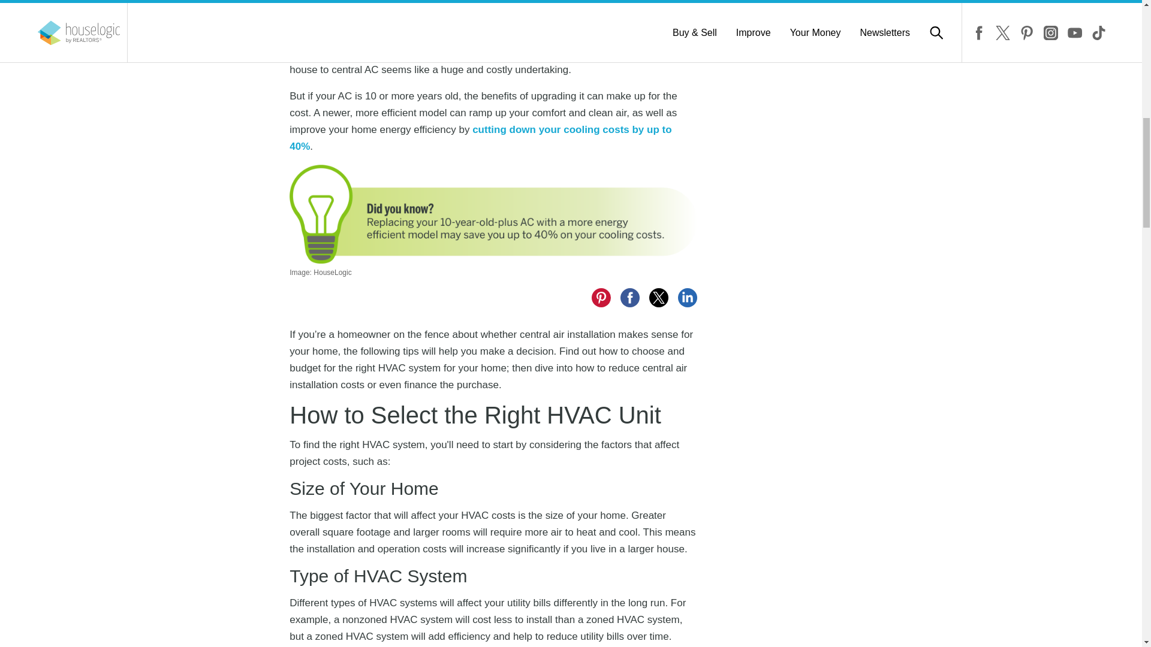 The image size is (1151, 647). What do you see at coordinates (658, 297) in the screenshot?
I see `Share on Twitter` at bounding box center [658, 297].